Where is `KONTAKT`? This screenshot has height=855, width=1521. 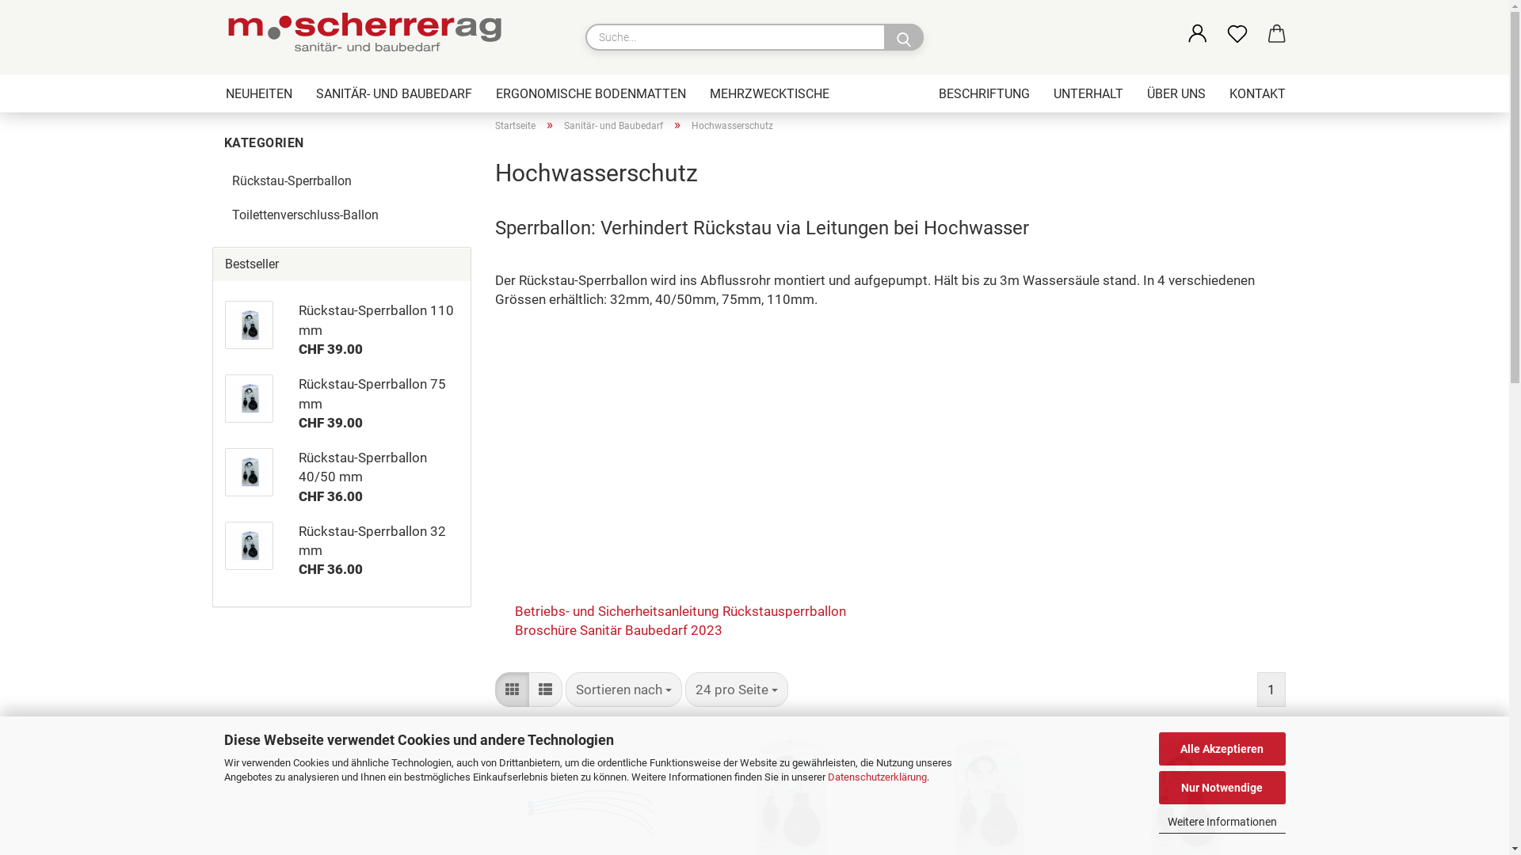 KONTAKT is located at coordinates (1256, 93).